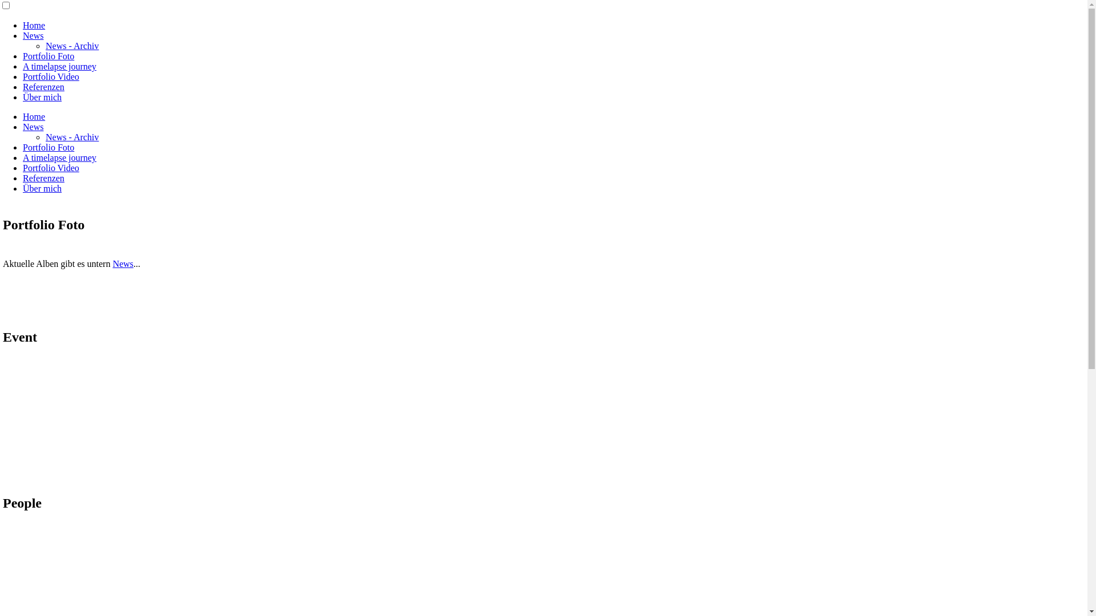  I want to click on News - Archiv, so click(72, 46).